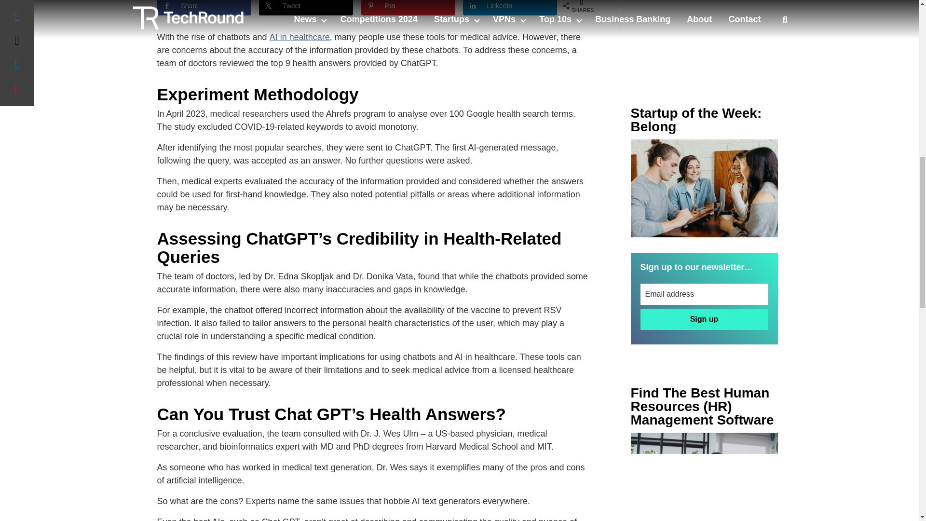  Describe the element at coordinates (408, 8) in the screenshot. I see `Save to Pinterest` at that location.